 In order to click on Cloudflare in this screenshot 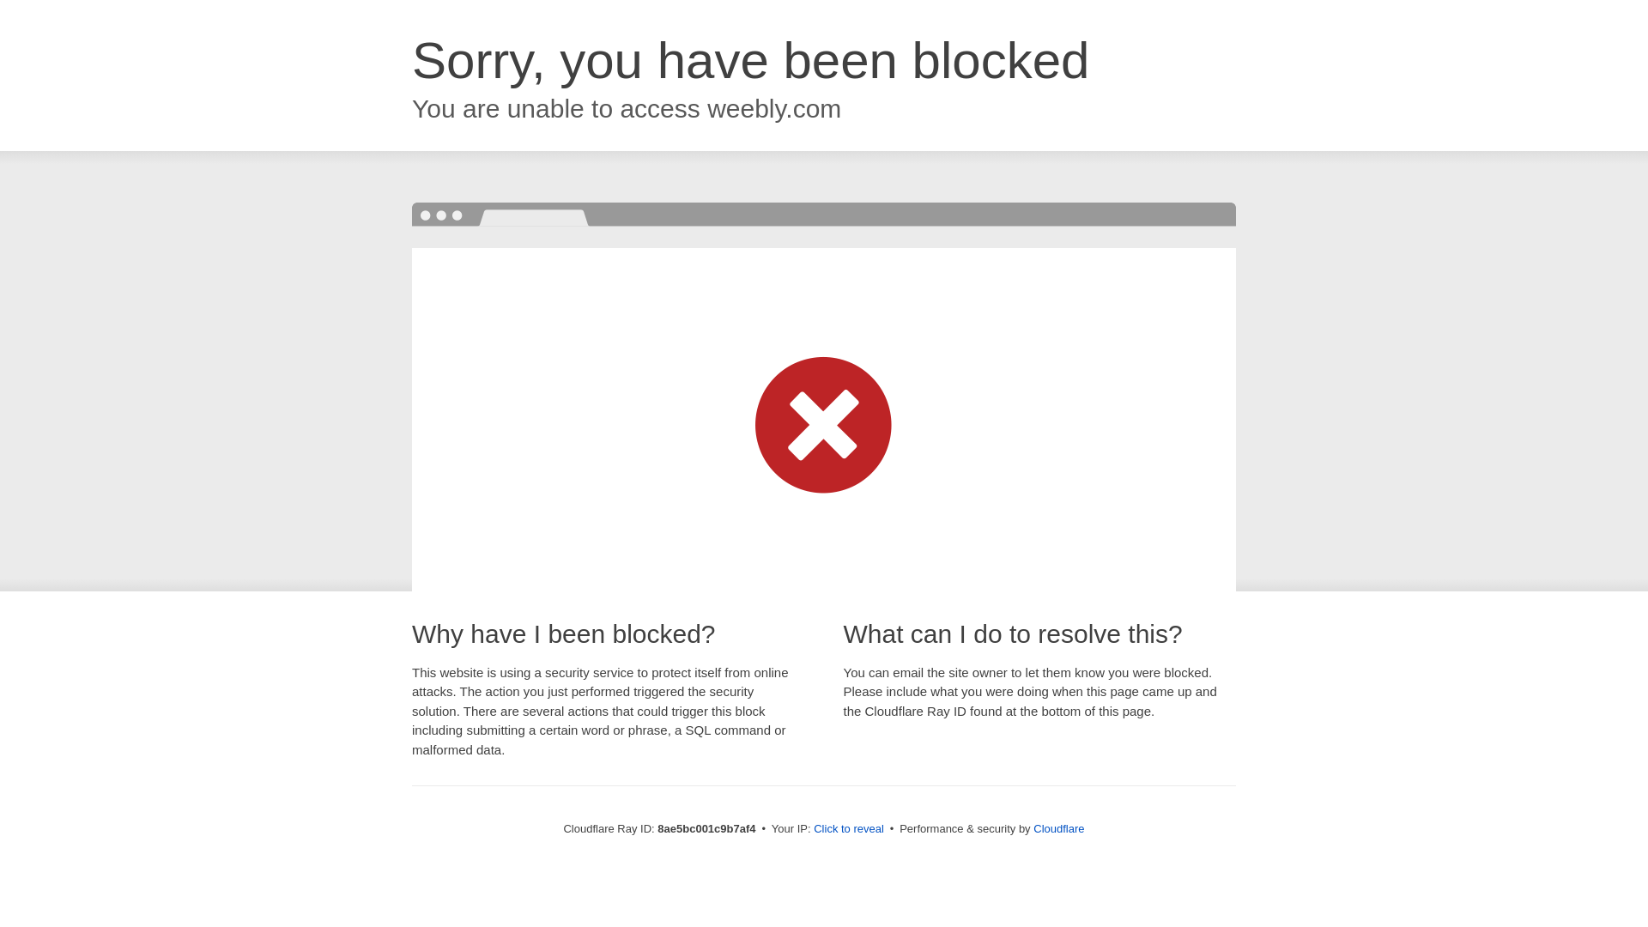, I will do `click(1058, 828)`.